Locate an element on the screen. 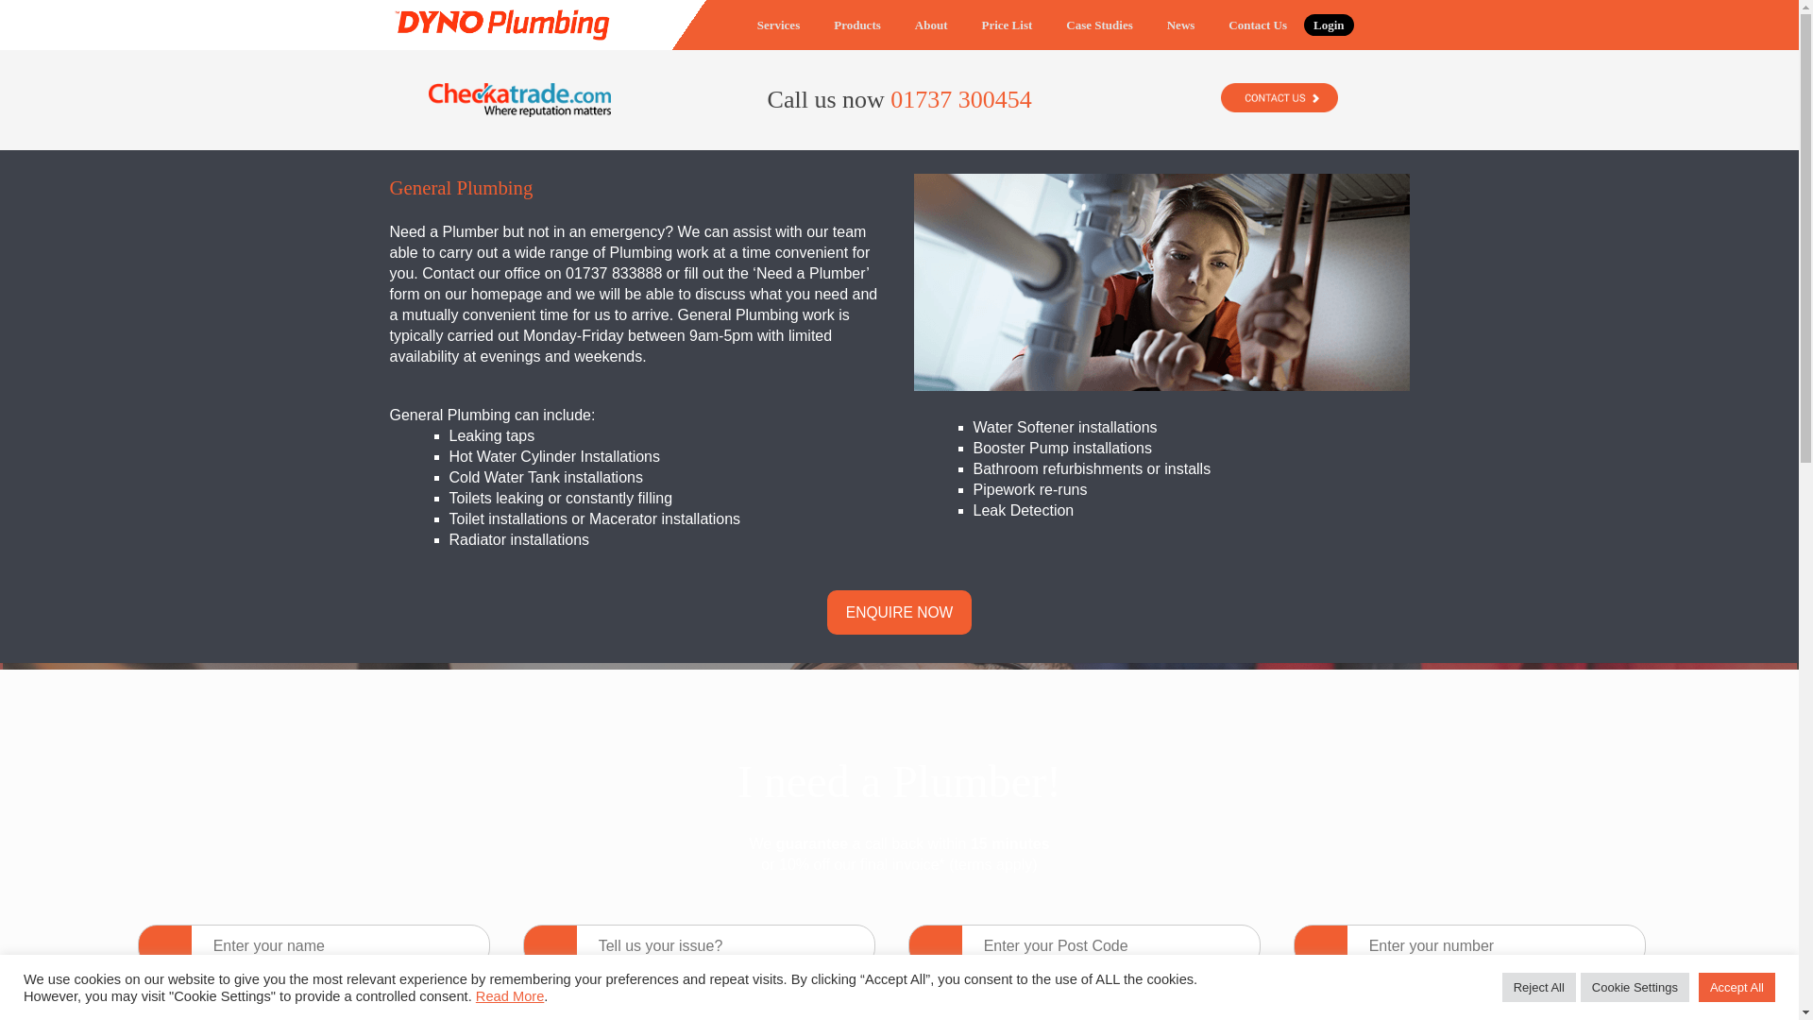  Price List is located at coordinates (1007, 25).